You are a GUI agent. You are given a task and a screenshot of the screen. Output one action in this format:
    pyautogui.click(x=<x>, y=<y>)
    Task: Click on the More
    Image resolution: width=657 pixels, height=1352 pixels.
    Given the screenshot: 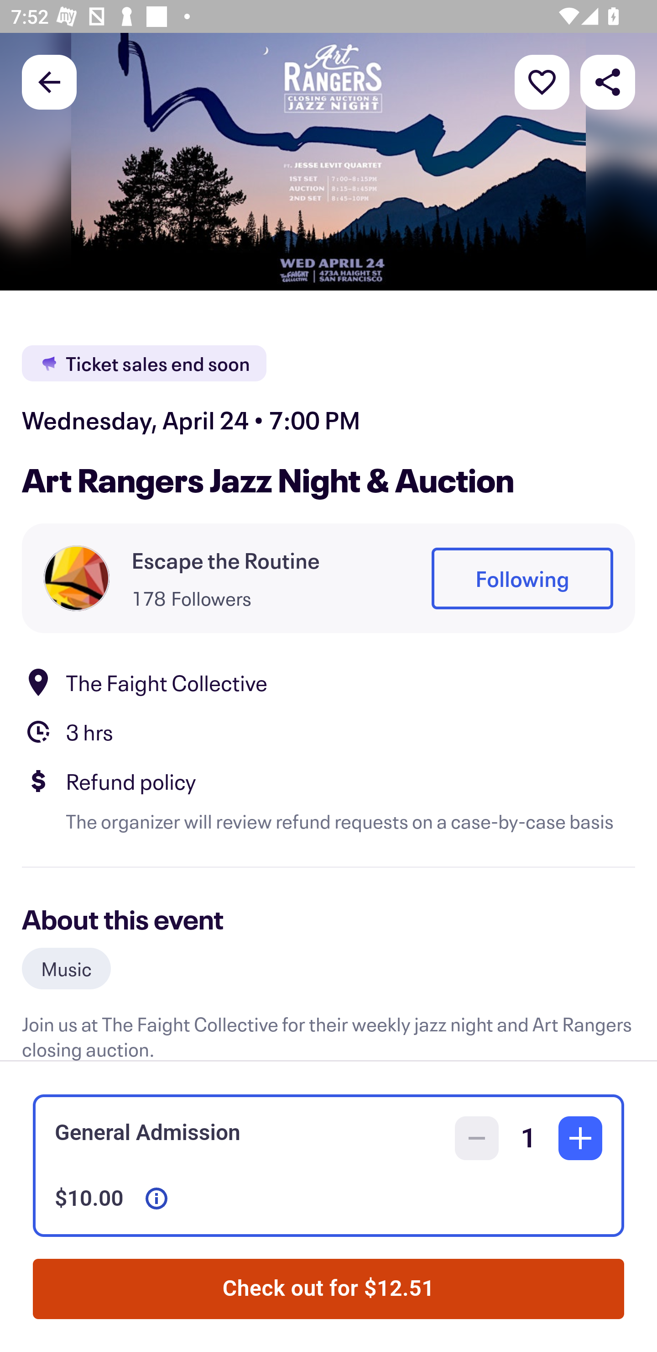 What is the action you would take?
    pyautogui.click(x=542, y=81)
    